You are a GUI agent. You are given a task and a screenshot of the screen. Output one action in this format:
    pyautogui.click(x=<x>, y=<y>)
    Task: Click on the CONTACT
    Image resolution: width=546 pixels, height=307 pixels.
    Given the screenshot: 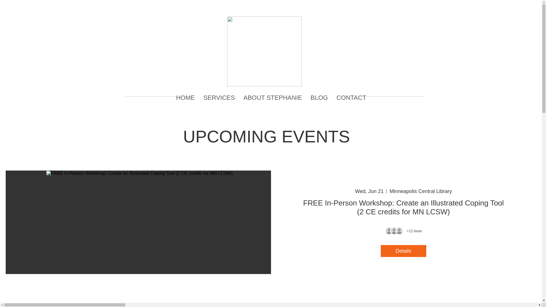 What is the action you would take?
    pyautogui.click(x=351, y=98)
    